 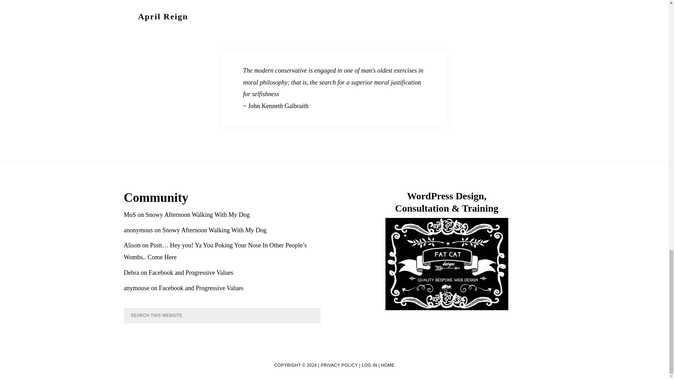 What do you see at coordinates (191, 272) in the screenshot?
I see `Facebook and Progressive Values` at bounding box center [191, 272].